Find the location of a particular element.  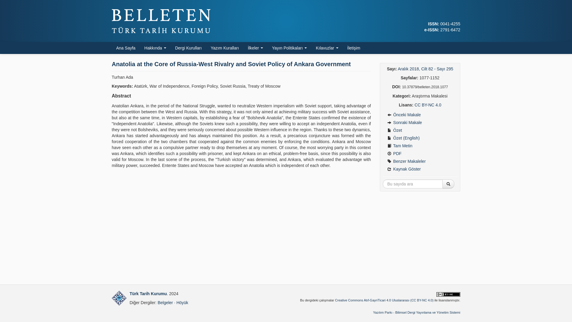

Sonraki Makale is located at coordinates (420, 123).